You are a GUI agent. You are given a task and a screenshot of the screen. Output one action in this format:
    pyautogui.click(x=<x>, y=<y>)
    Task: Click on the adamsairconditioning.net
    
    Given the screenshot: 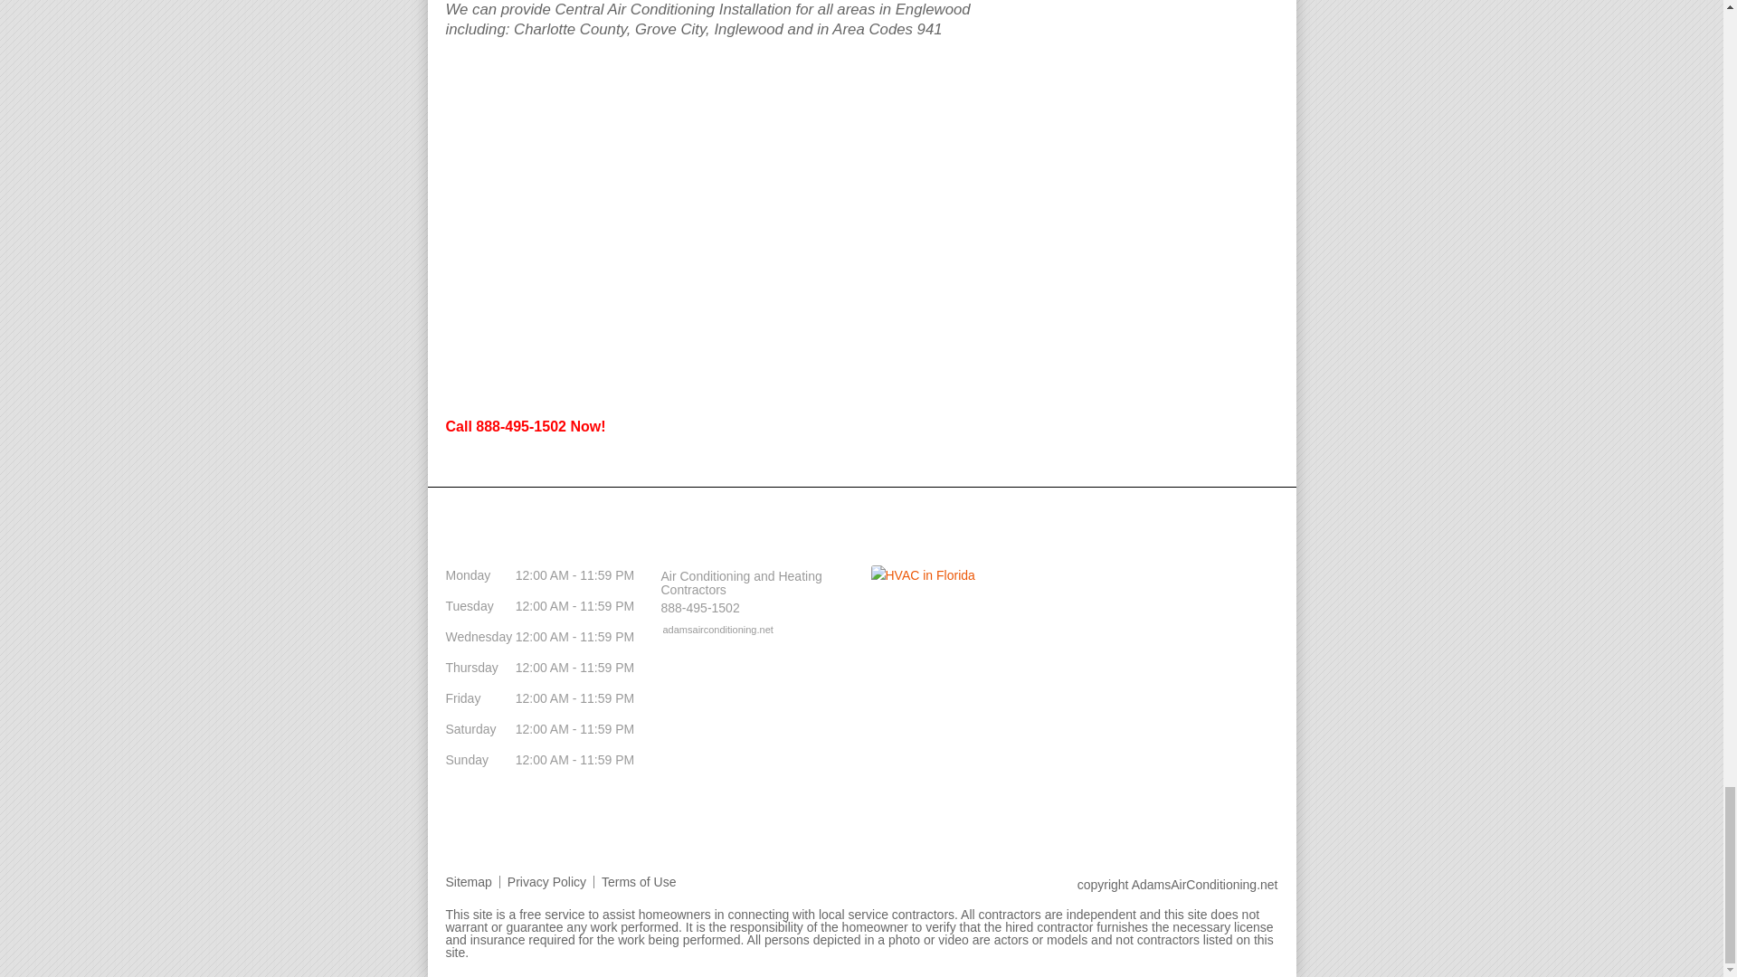 What is the action you would take?
    pyautogui.click(x=708, y=628)
    